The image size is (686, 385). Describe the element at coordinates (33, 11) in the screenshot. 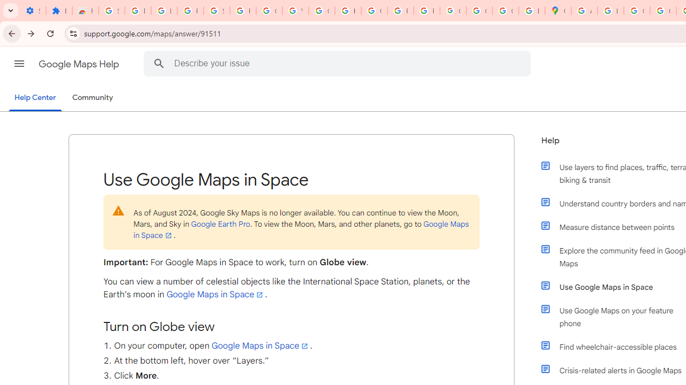

I see `Settings - On startup` at that location.